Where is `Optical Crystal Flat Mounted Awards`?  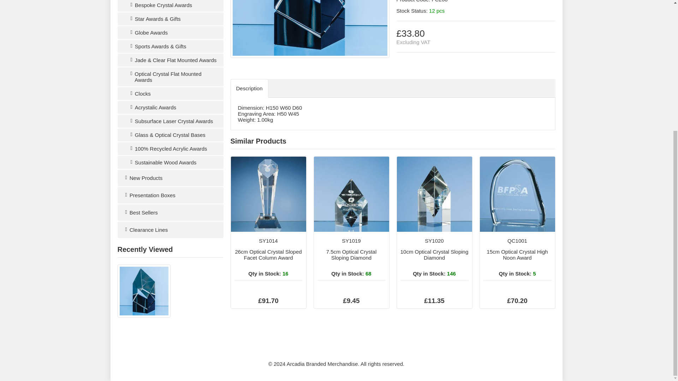
Optical Crystal Flat Mounted Awards is located at coordinates (170, 77).